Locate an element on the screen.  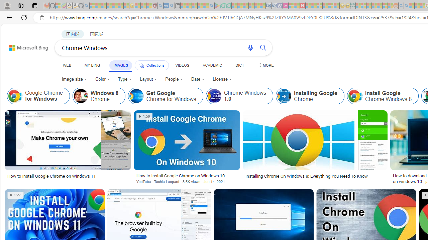
Get Google Chrome for Windows is located at coordinates (166, 96).